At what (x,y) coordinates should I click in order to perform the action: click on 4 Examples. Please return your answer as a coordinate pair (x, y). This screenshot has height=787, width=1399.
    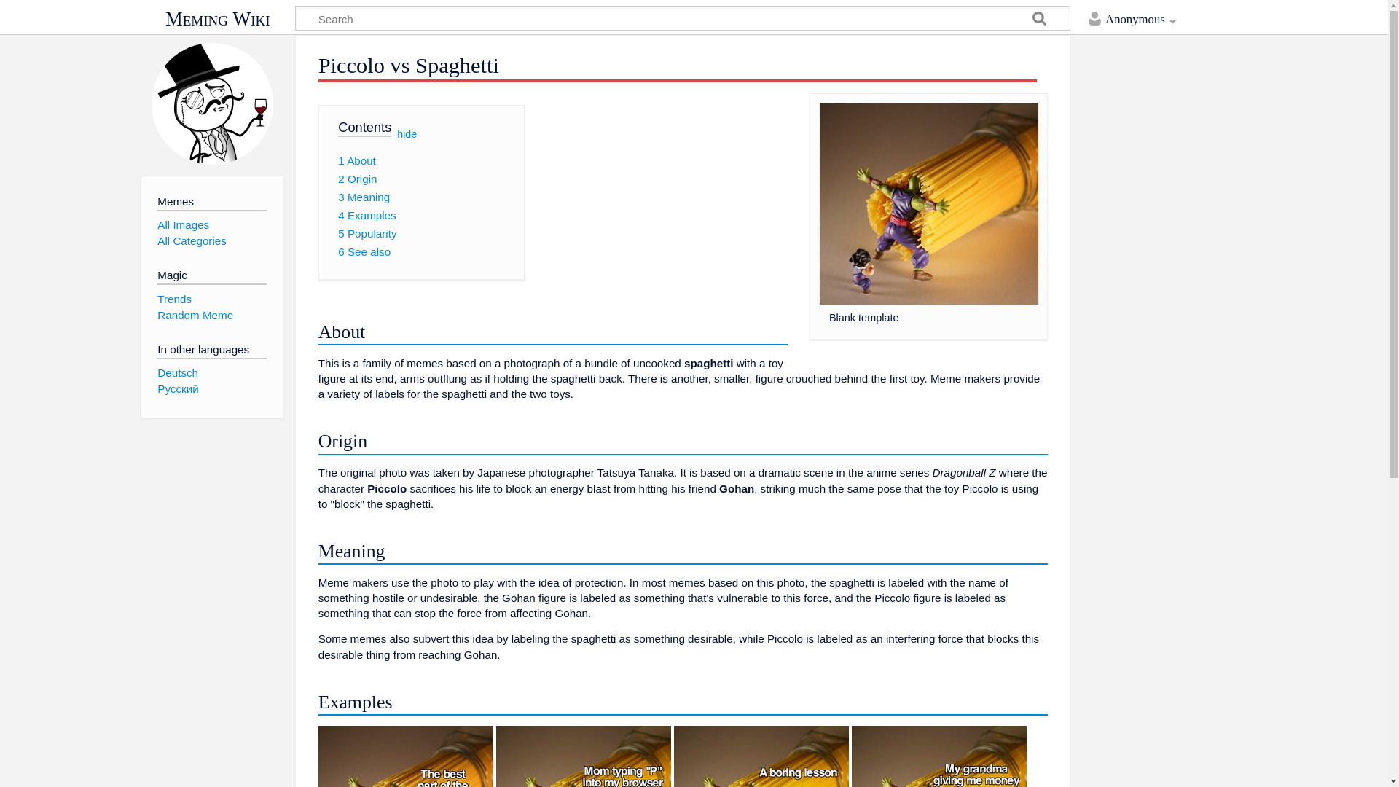
    Looking at the image, I should click on (367, 215).